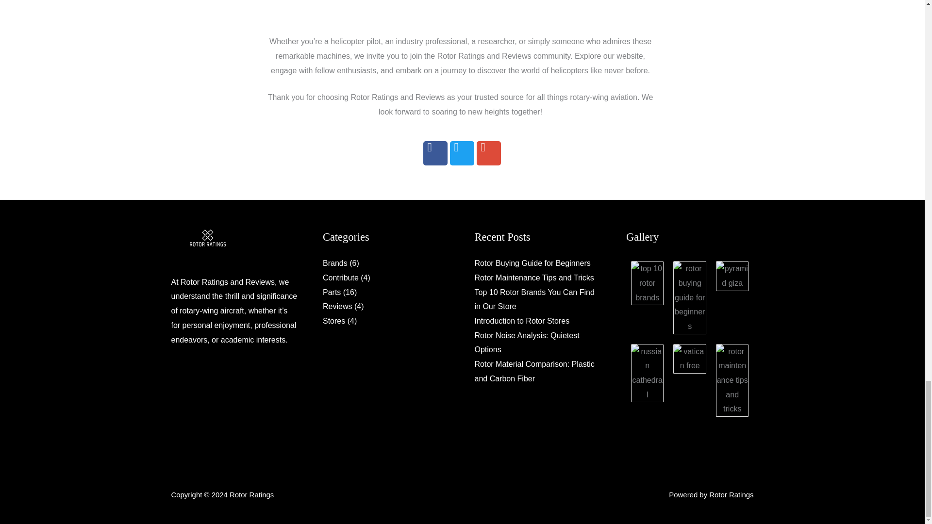 The image size is (932, 524). What do you see at coordinates (337, 307) in the screenshot?
I see `Reviews` at bounding box center [337, 307].